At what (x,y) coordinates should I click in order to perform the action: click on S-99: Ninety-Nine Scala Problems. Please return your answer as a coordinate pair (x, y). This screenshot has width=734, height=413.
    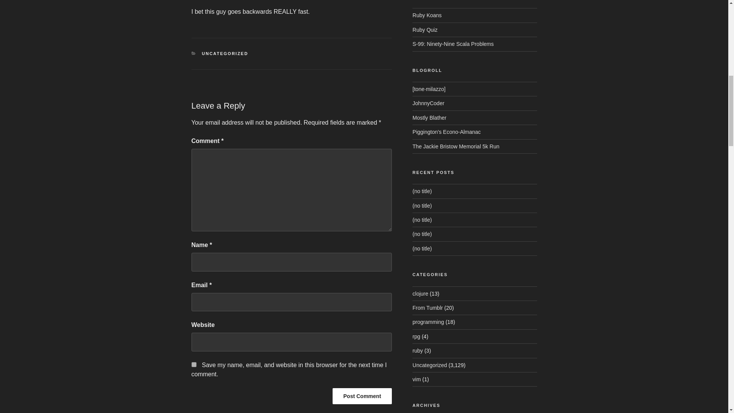
    Looking at the image, I should click on (453, 44).